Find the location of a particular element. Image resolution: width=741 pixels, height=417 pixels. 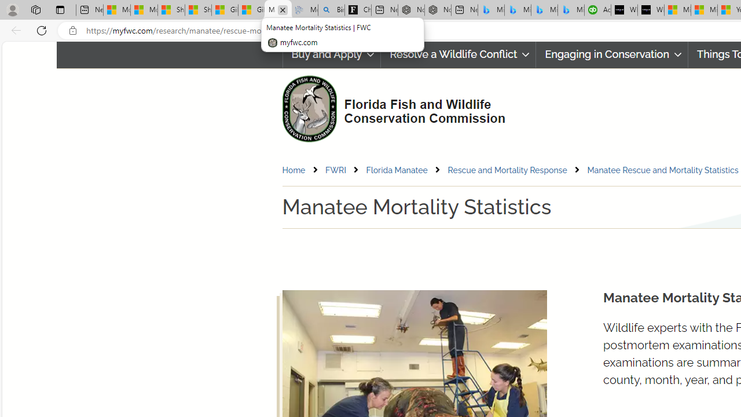

What's the best AI voice generator? - voice.ai is located at coordinates (651, 10).